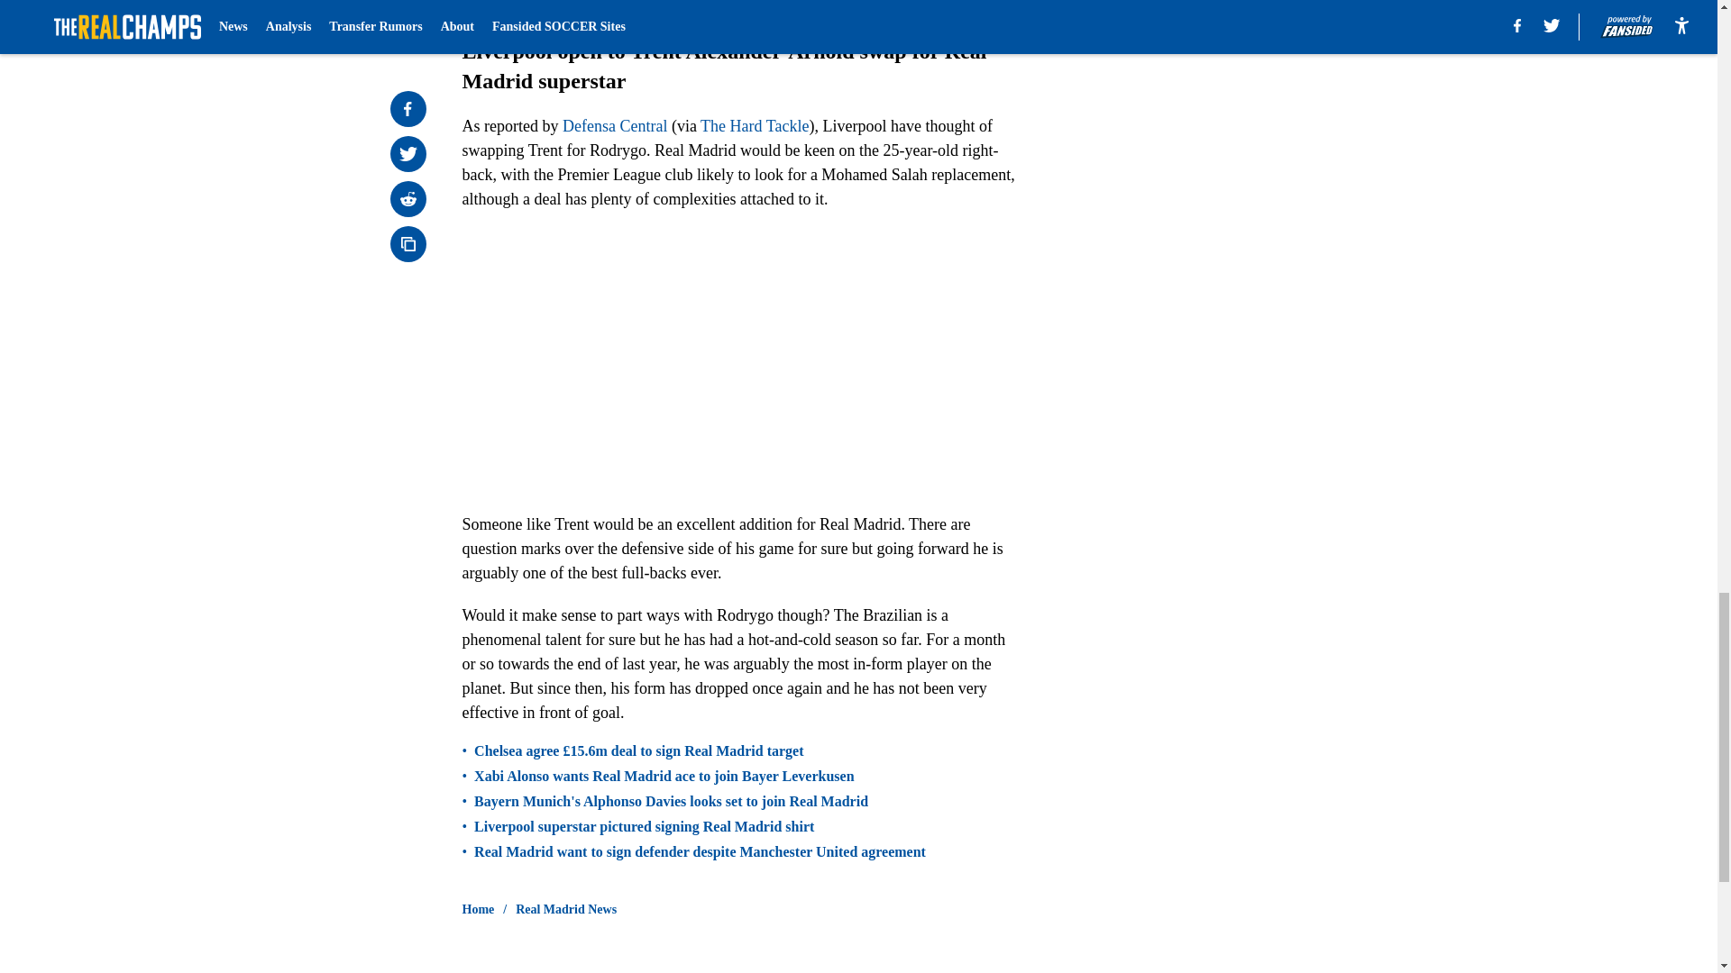 Image resolution: width=1731 pixels, height=973 pixels. I want to click on The Hard Tackle, so click(754, 126).